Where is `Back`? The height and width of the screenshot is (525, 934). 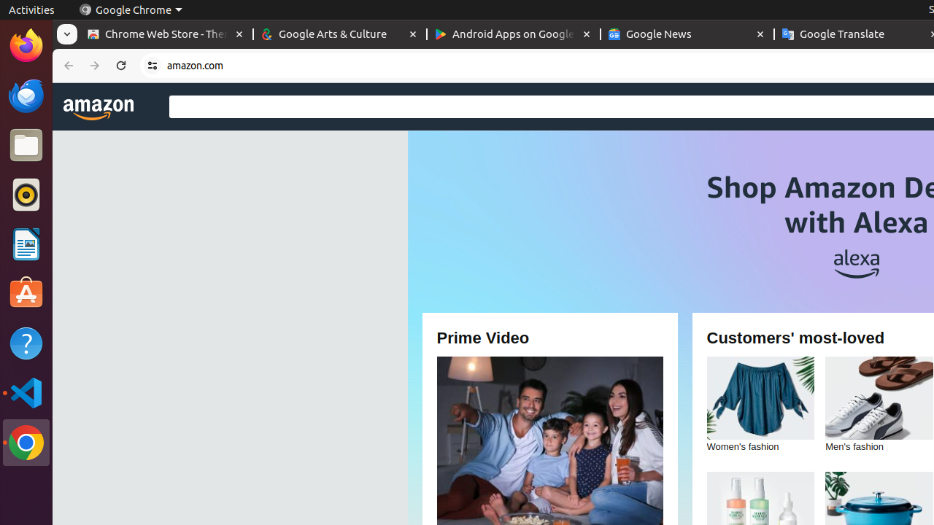
Back is located at coordinates (67, 66).